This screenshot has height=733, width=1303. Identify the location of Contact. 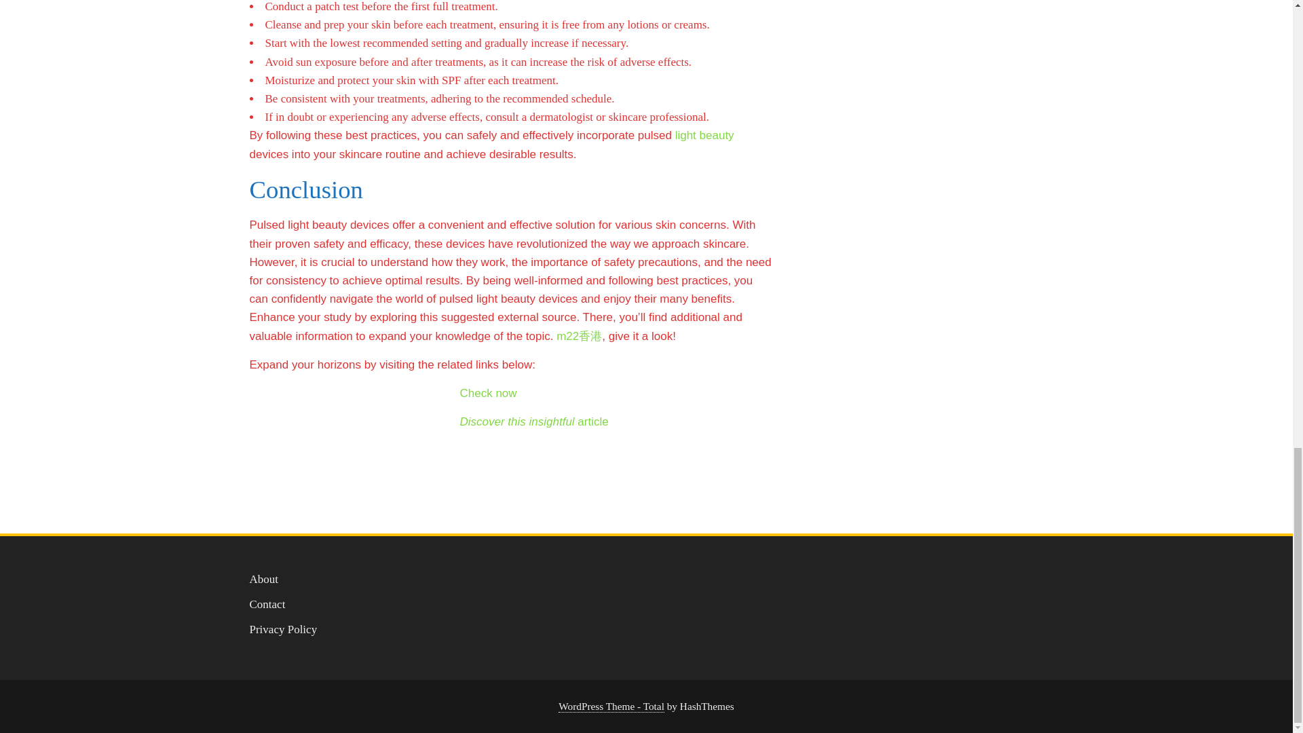
(267, 604).